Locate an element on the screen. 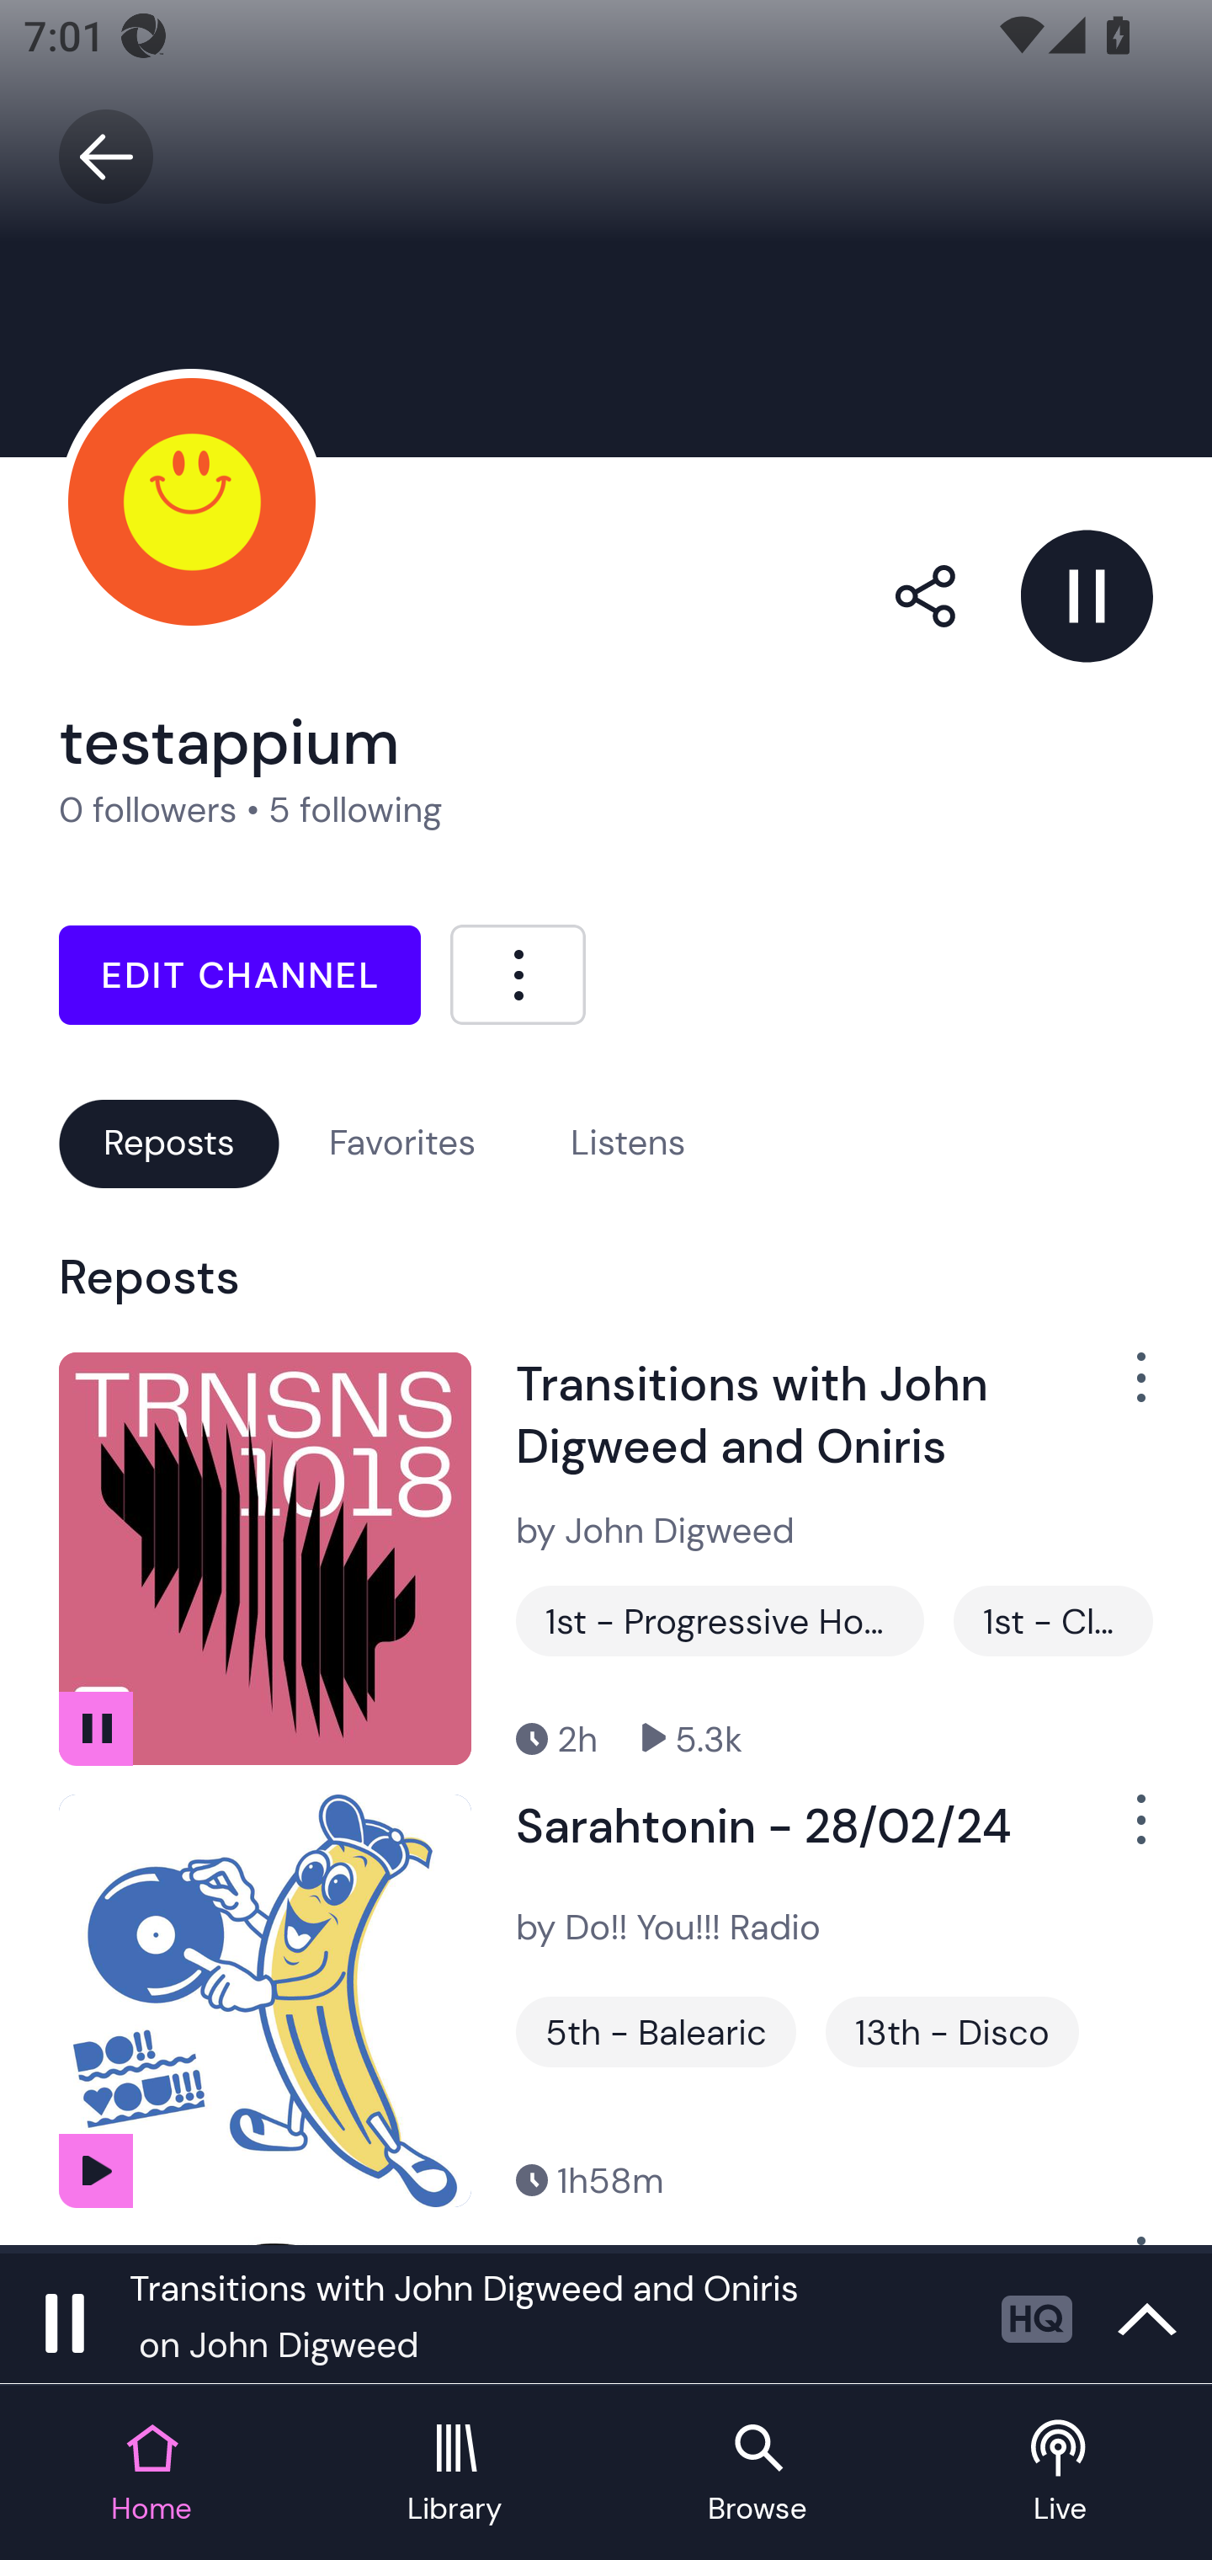 The image size is (1212, 2560). More Menu is located at coordinates (518, 973).